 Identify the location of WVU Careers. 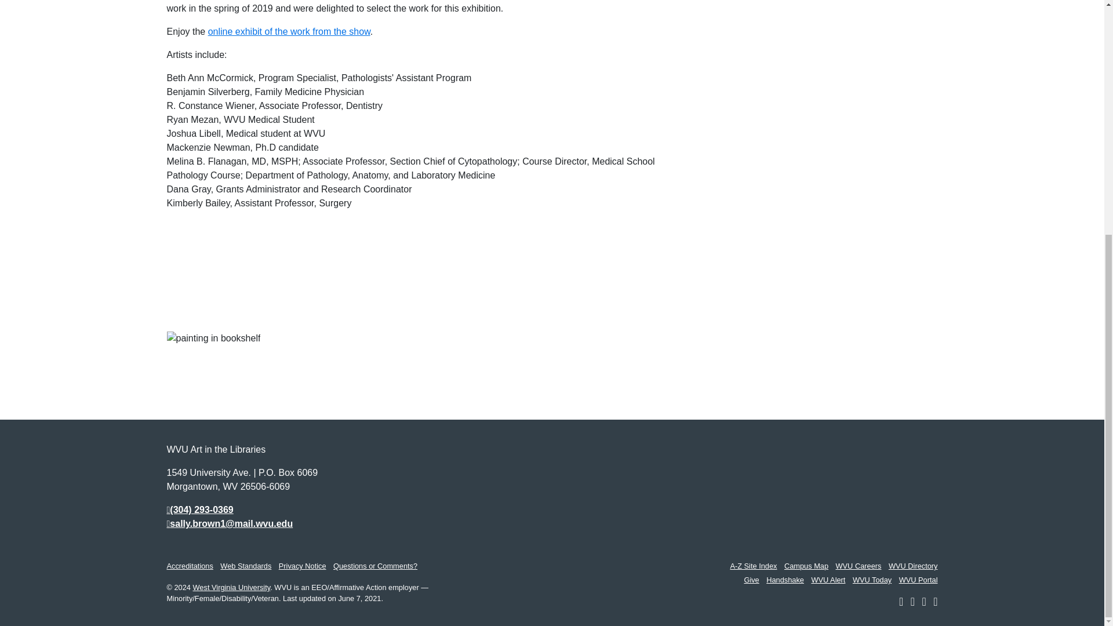
(858, 566).